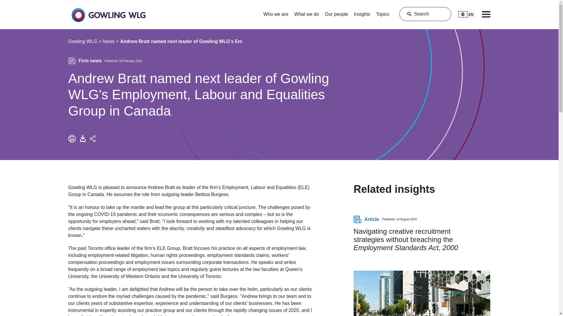 The width and height of the screenshot is (563, 316). Describe the element at coordinates (466, 14) in the screenshot. I see `EN` at that location.